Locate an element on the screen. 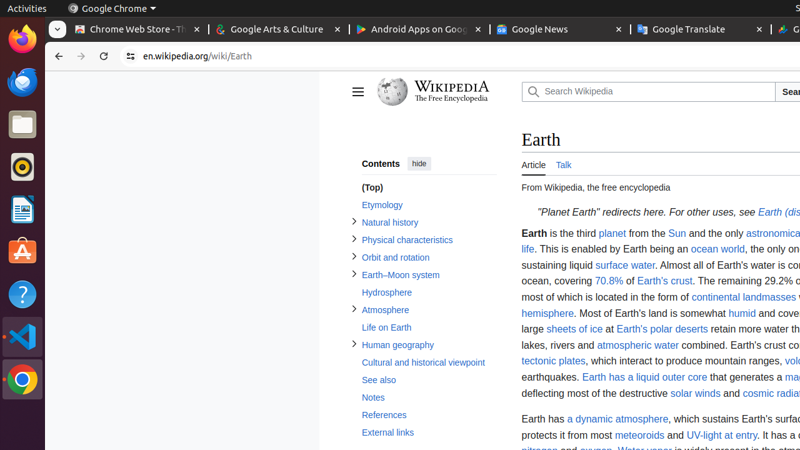 This screenshot has height=450, width=800. Physical characteristics is located at coordinates (429, 240).